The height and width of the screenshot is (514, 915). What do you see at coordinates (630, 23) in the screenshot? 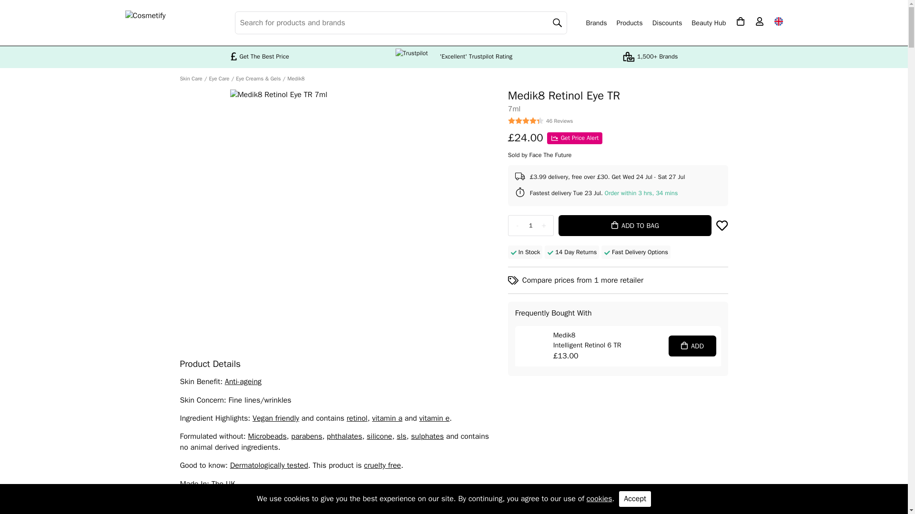
I see `Products` at bounding box center [630, 23].